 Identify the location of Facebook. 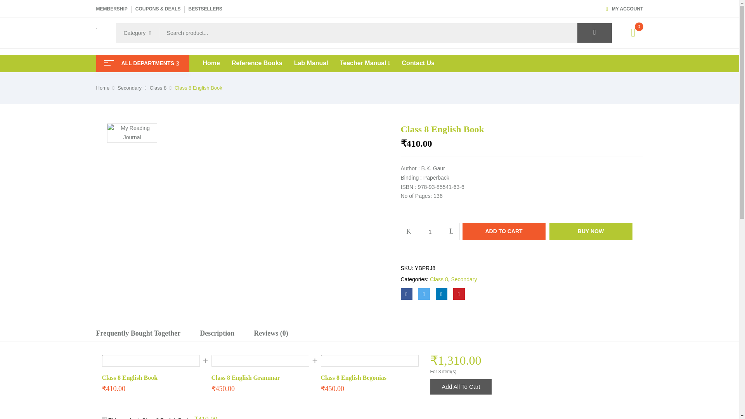
(406, 294).